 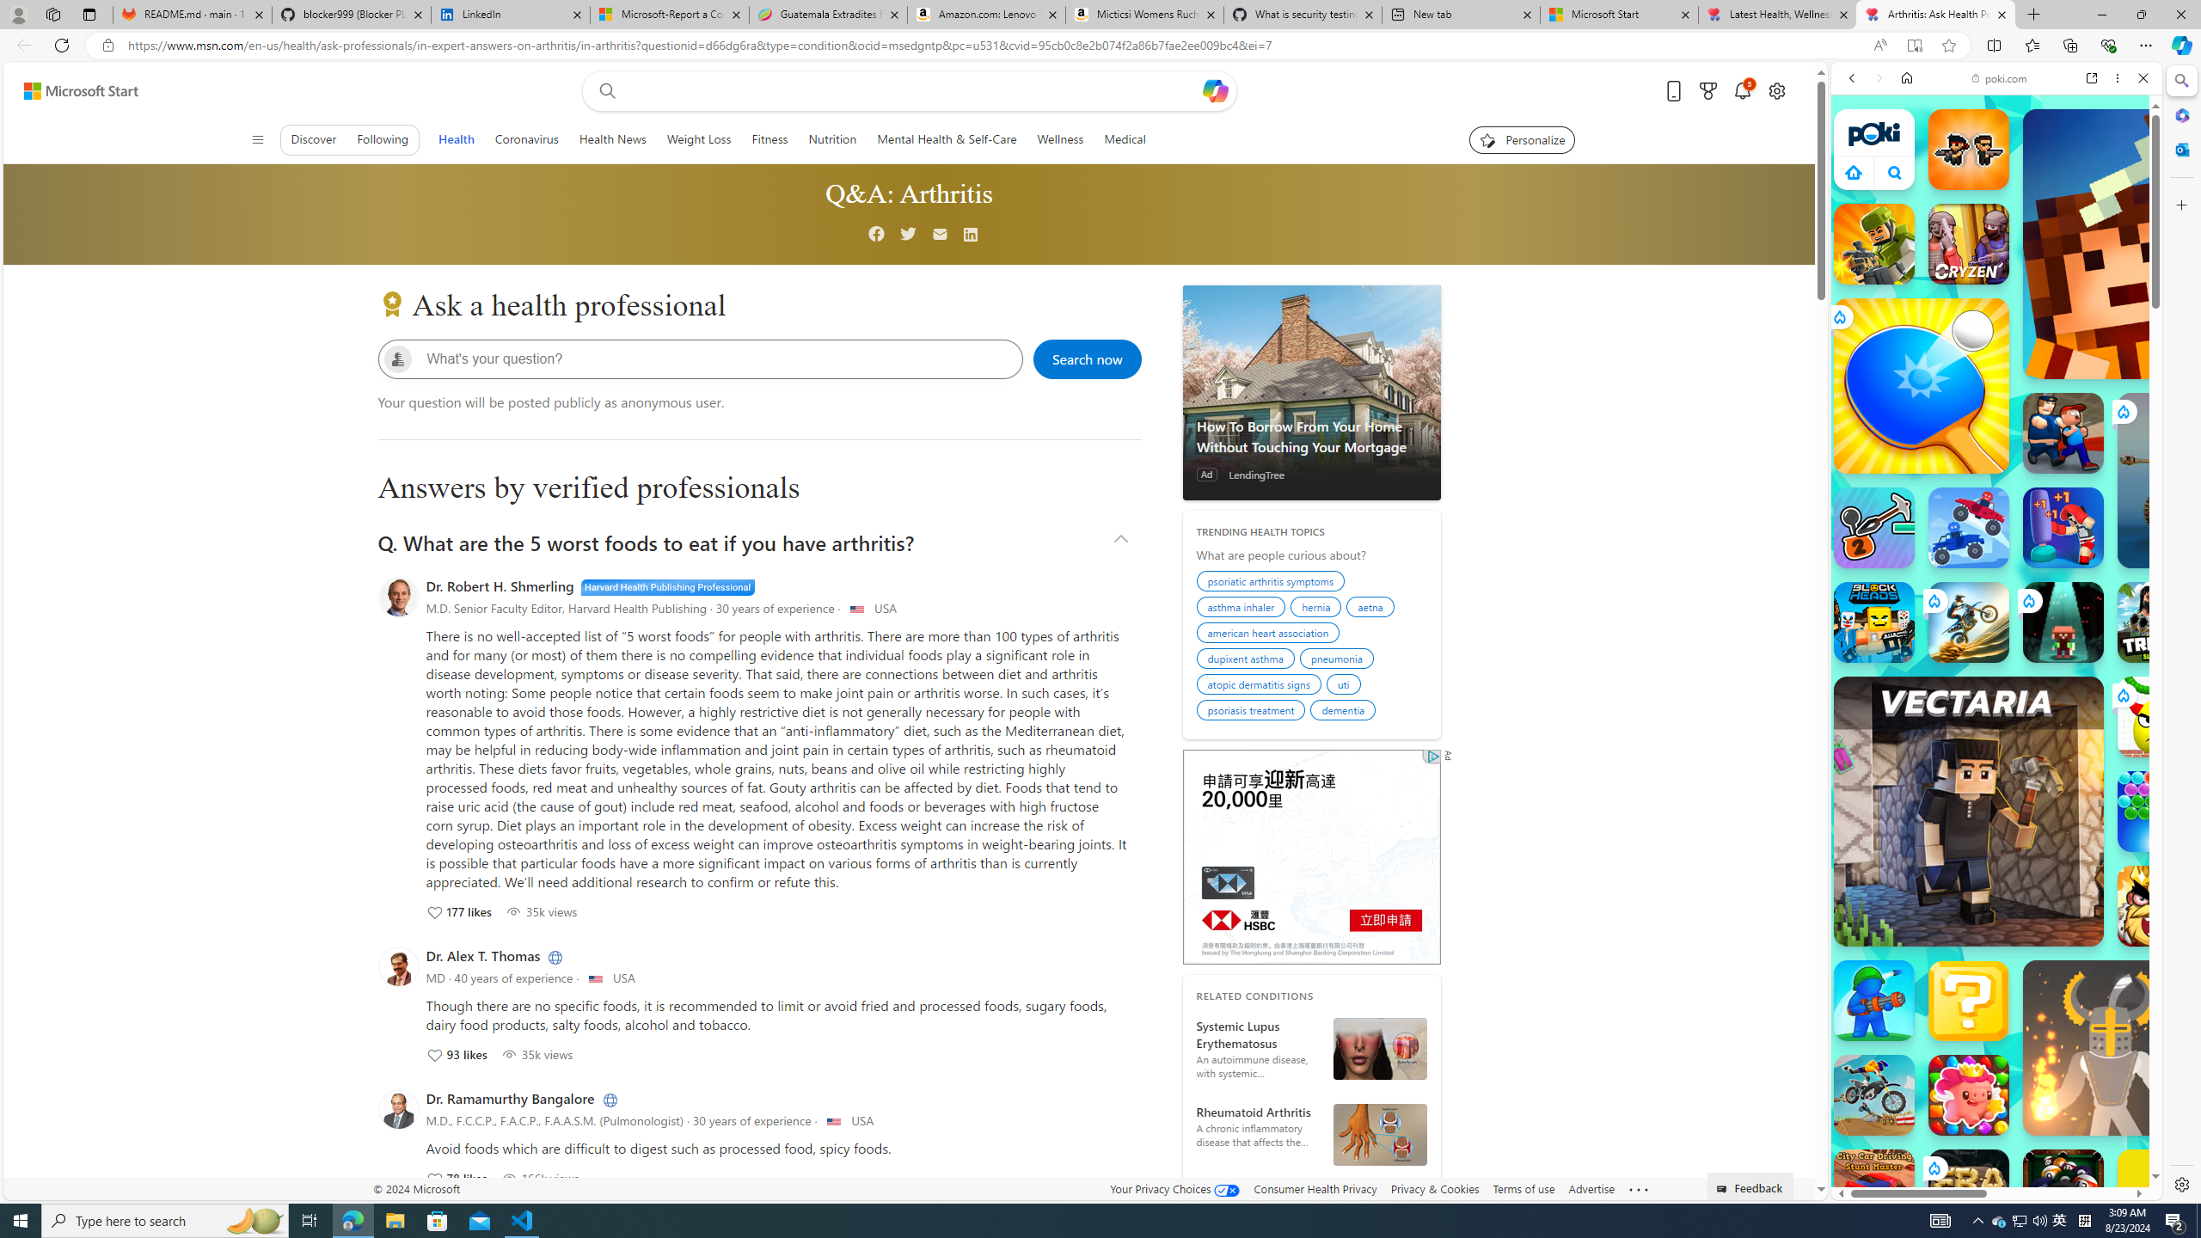 I want to click on Quivershot, so click(x=2063, y=622).